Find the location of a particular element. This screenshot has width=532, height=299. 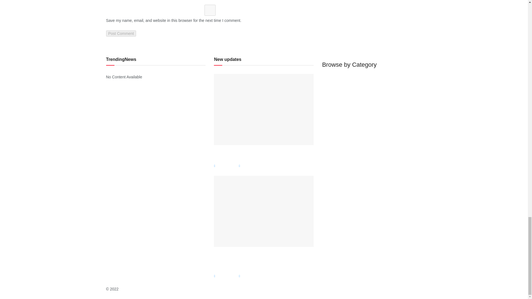

yes is located at coordinates (210, 10).